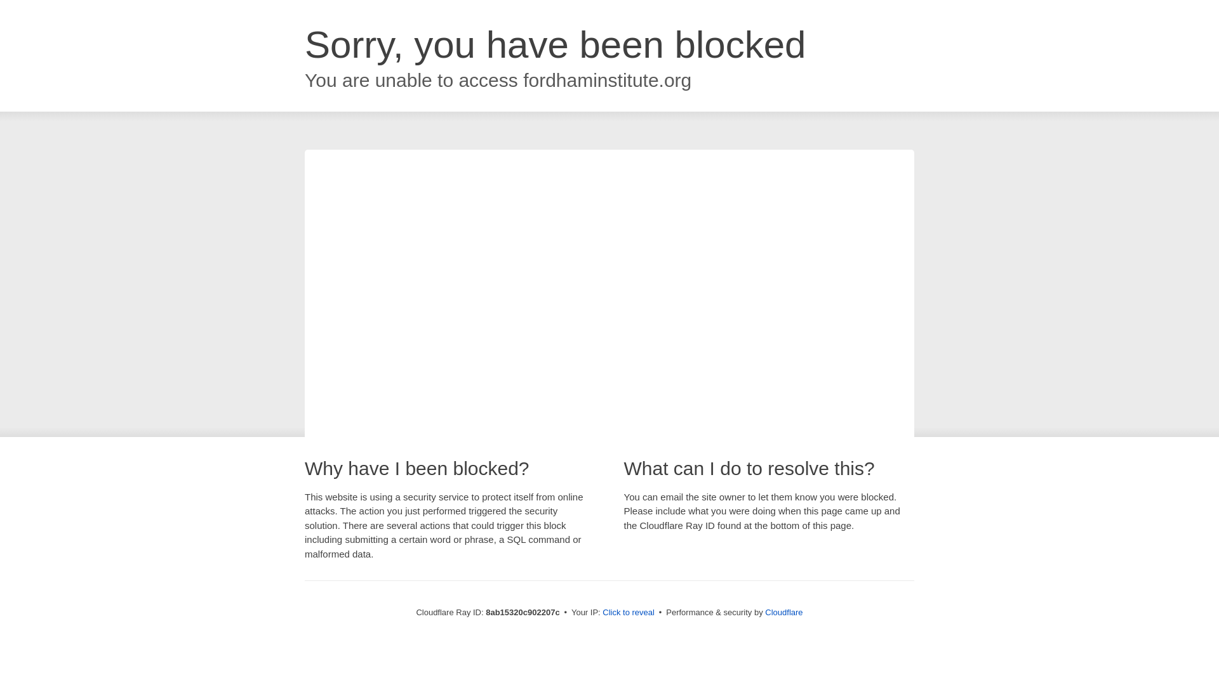  What do you see at coordinates (629, 613) in the screenshot?
I see `Click to reveal` at bounding box center [629, 613].